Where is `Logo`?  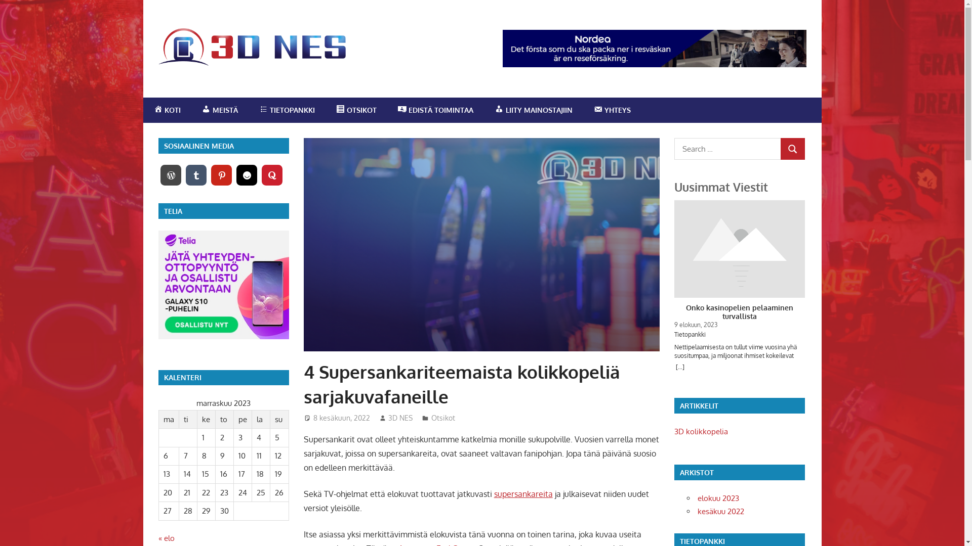
Logo is located at coordinates (252, 47).